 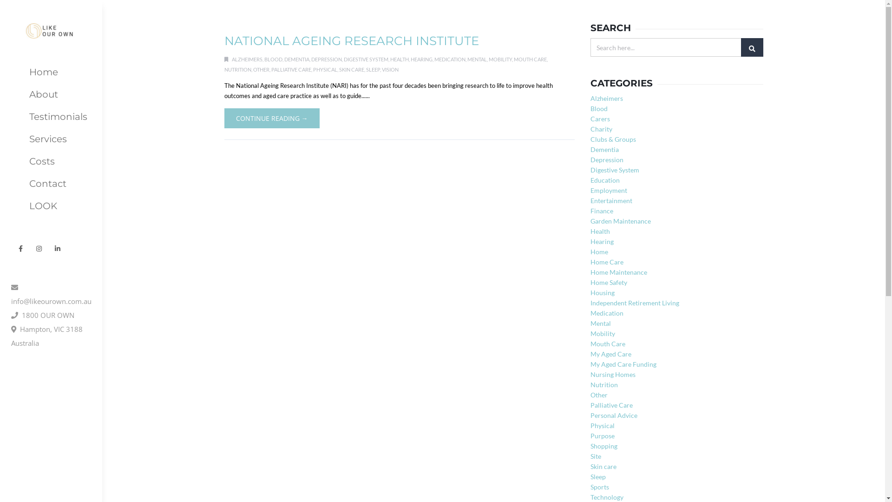 What do you see at coordinates (261, 69) in the screenshot?
I see `OTHER` at bounding box center [261, 69].